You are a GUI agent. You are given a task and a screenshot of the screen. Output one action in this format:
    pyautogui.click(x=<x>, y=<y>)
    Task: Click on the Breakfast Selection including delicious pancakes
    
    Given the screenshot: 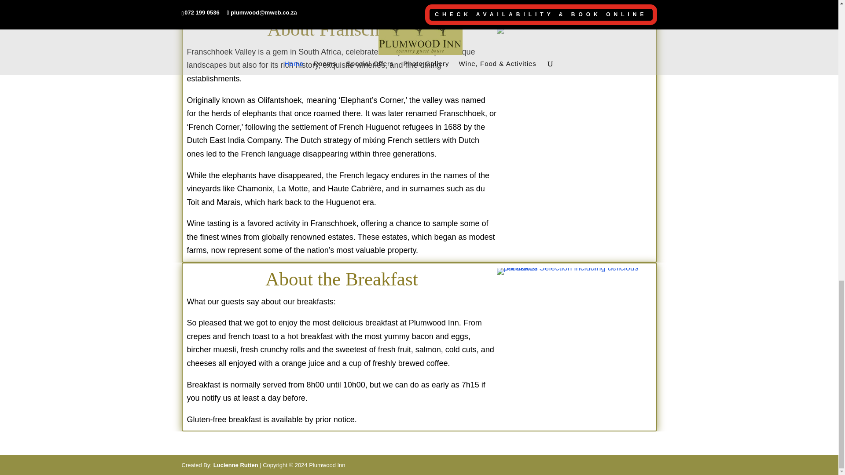 What is the action you would take?
    pyautogui.click(x=574, y=271)
    